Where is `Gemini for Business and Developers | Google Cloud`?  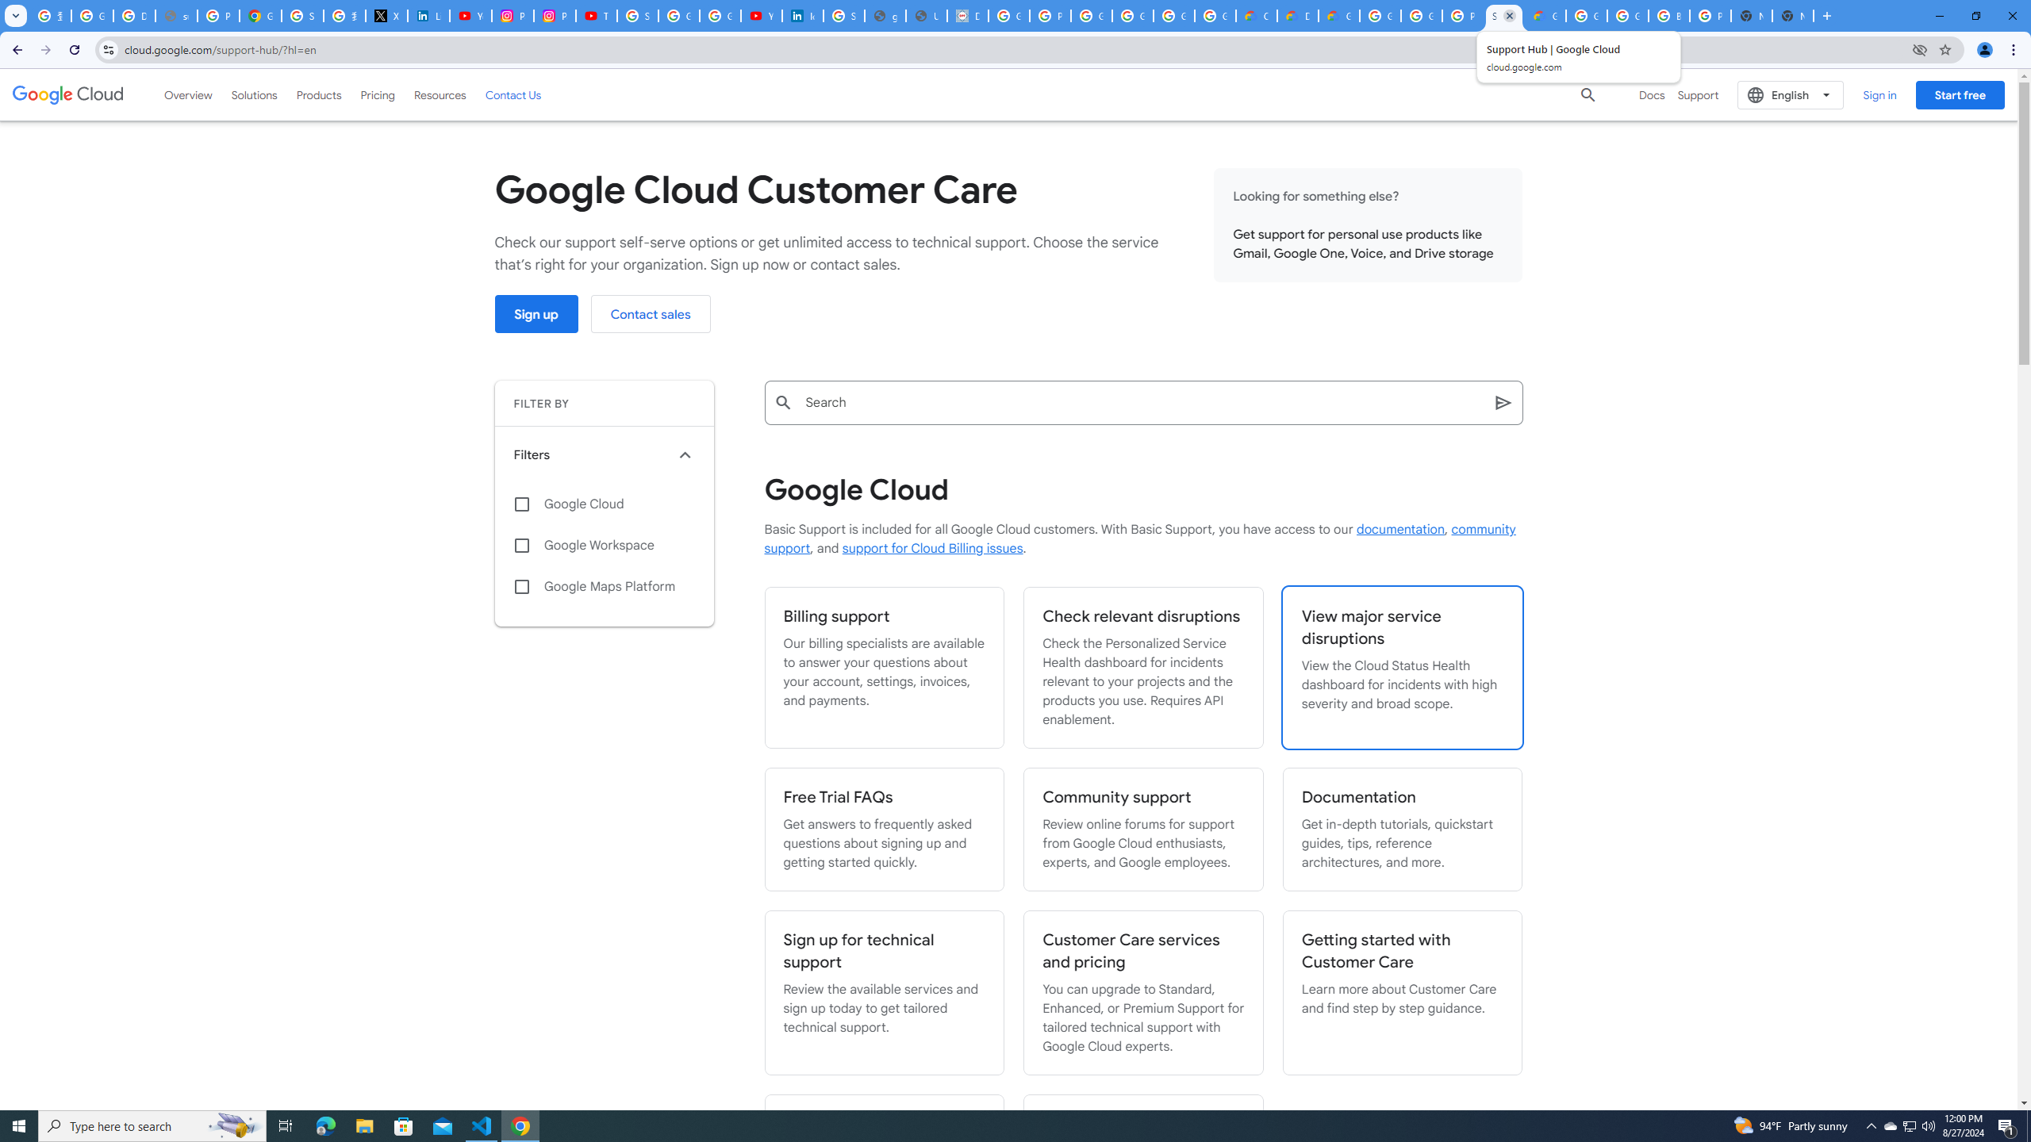
Gemini for Business and Developers | Google Cloud is located at coordinates (1339, 16).